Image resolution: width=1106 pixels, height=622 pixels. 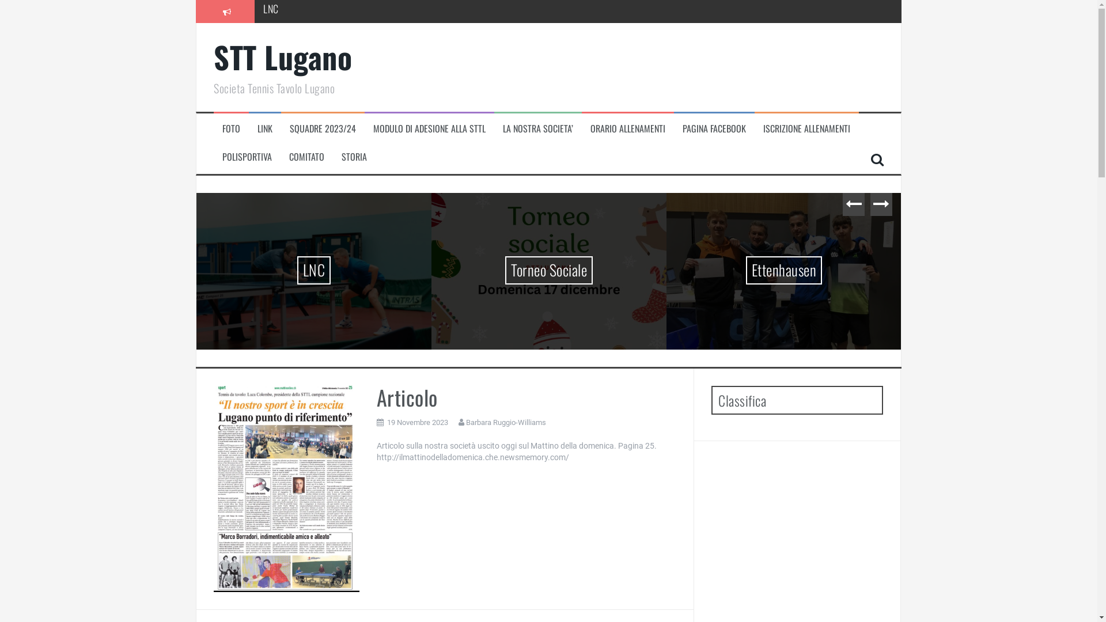 What do you see at coordinates (287, 488) in the screenshot?
I see `Articolo` at bounding box center [287, 488].